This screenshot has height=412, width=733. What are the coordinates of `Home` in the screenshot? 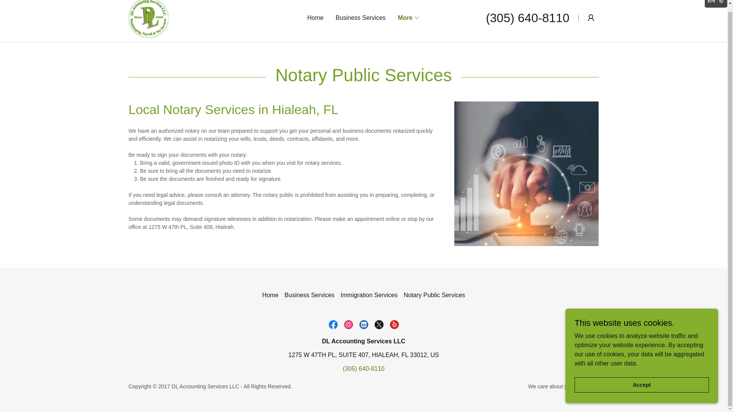 It's located at (315, 18).